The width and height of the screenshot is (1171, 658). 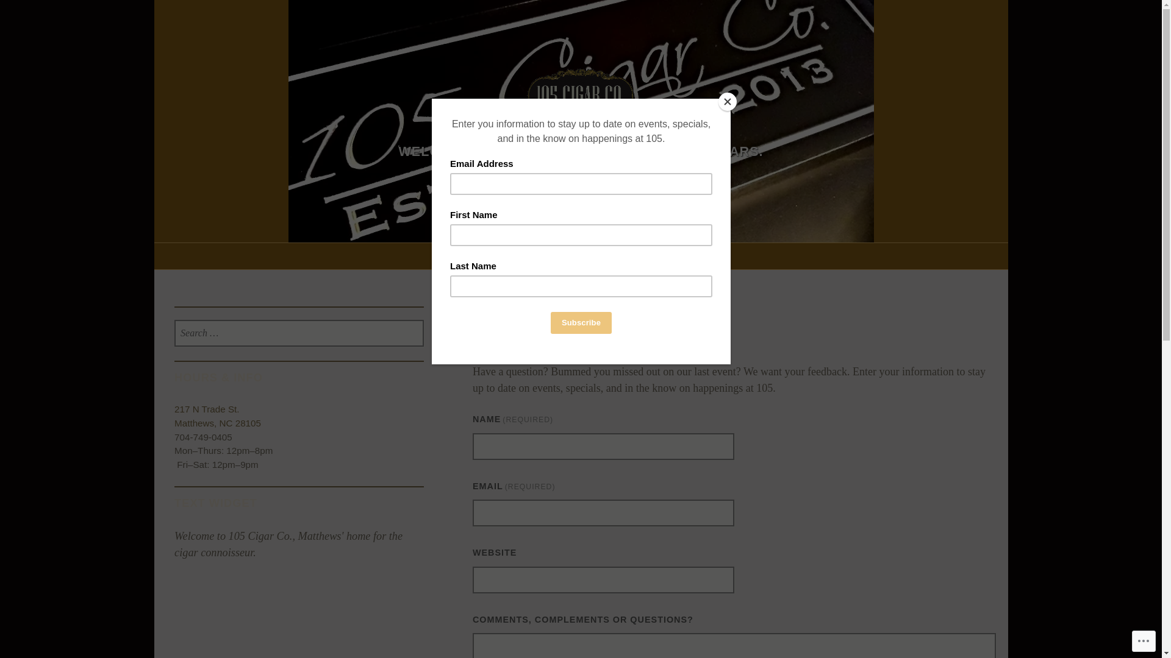 What do you see at coordinates (581, 151) in the screenshot?
I see `WELCOME TO MATTHEWS' HOME FOR FINE CIGARS.` at bounding box center [581, 151].